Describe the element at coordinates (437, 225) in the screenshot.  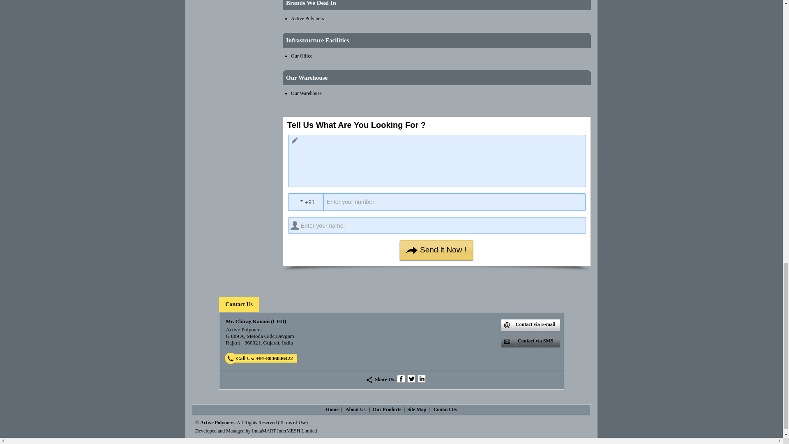
I see `Enter your name:` at that location.